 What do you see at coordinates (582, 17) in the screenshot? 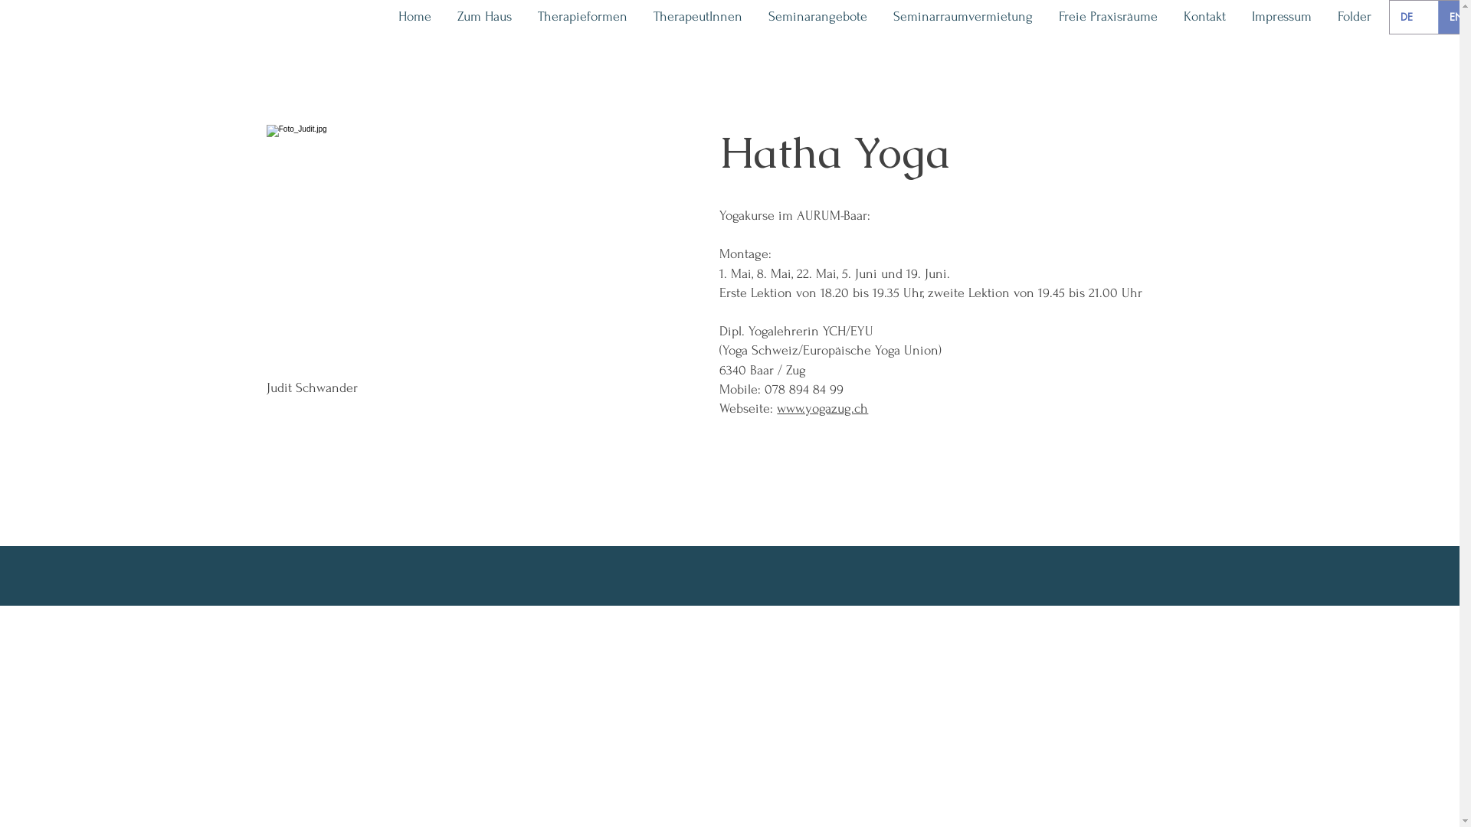
I see `Therapieformen` at bounding box center [582, 17].